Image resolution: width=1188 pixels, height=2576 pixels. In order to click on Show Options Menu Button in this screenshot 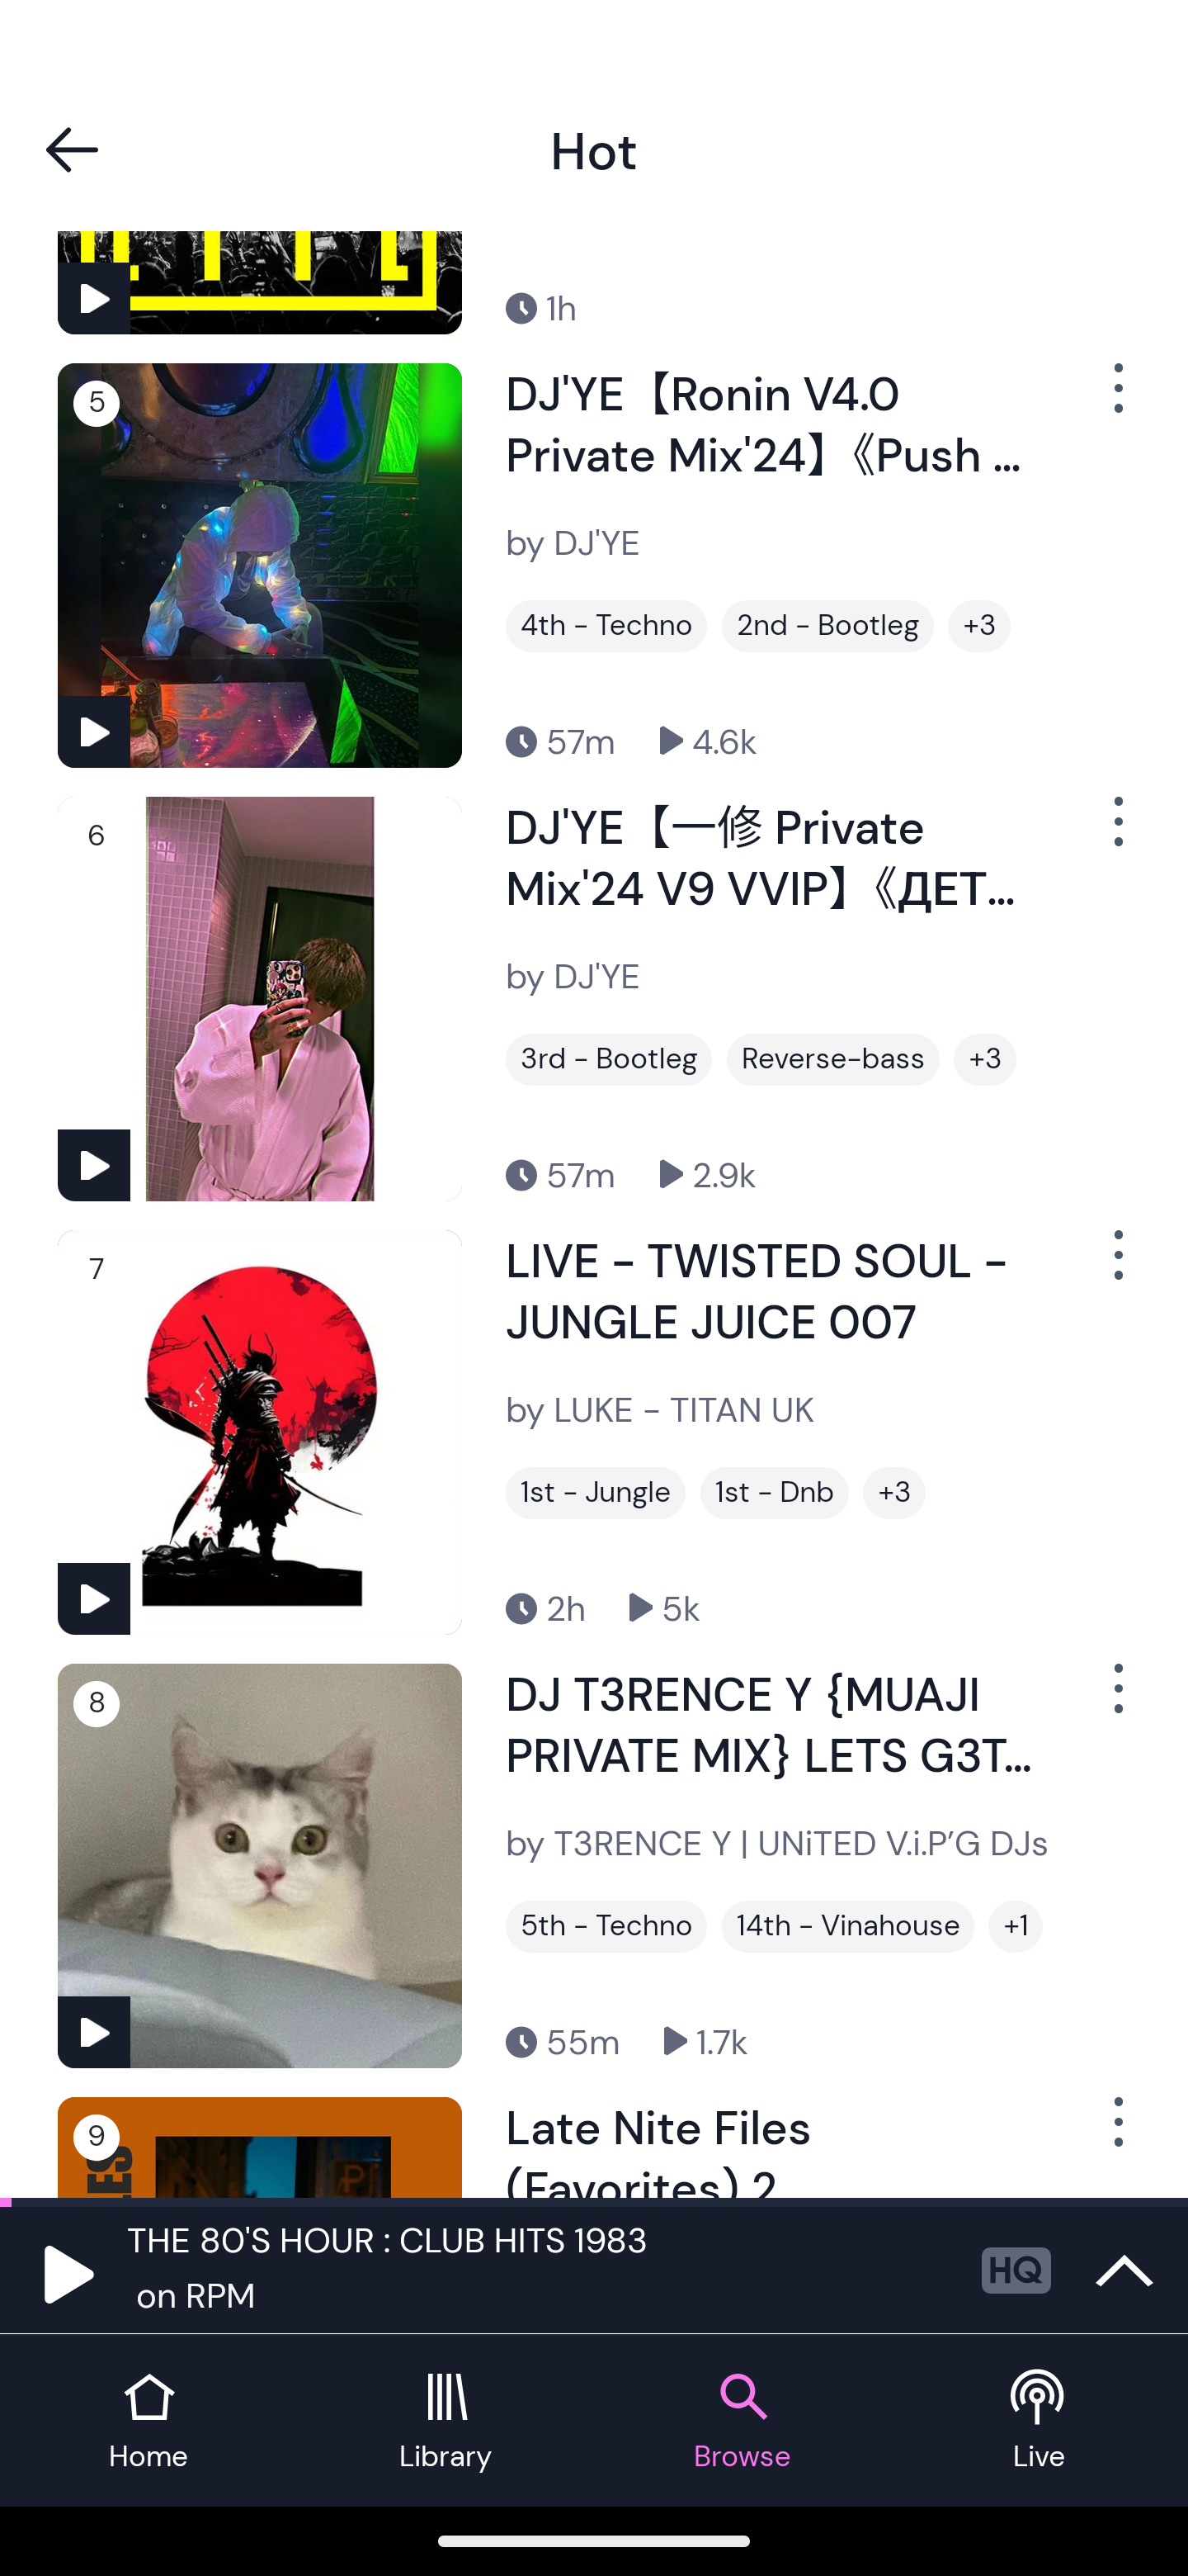, I will do `click(1115, 1701)`.